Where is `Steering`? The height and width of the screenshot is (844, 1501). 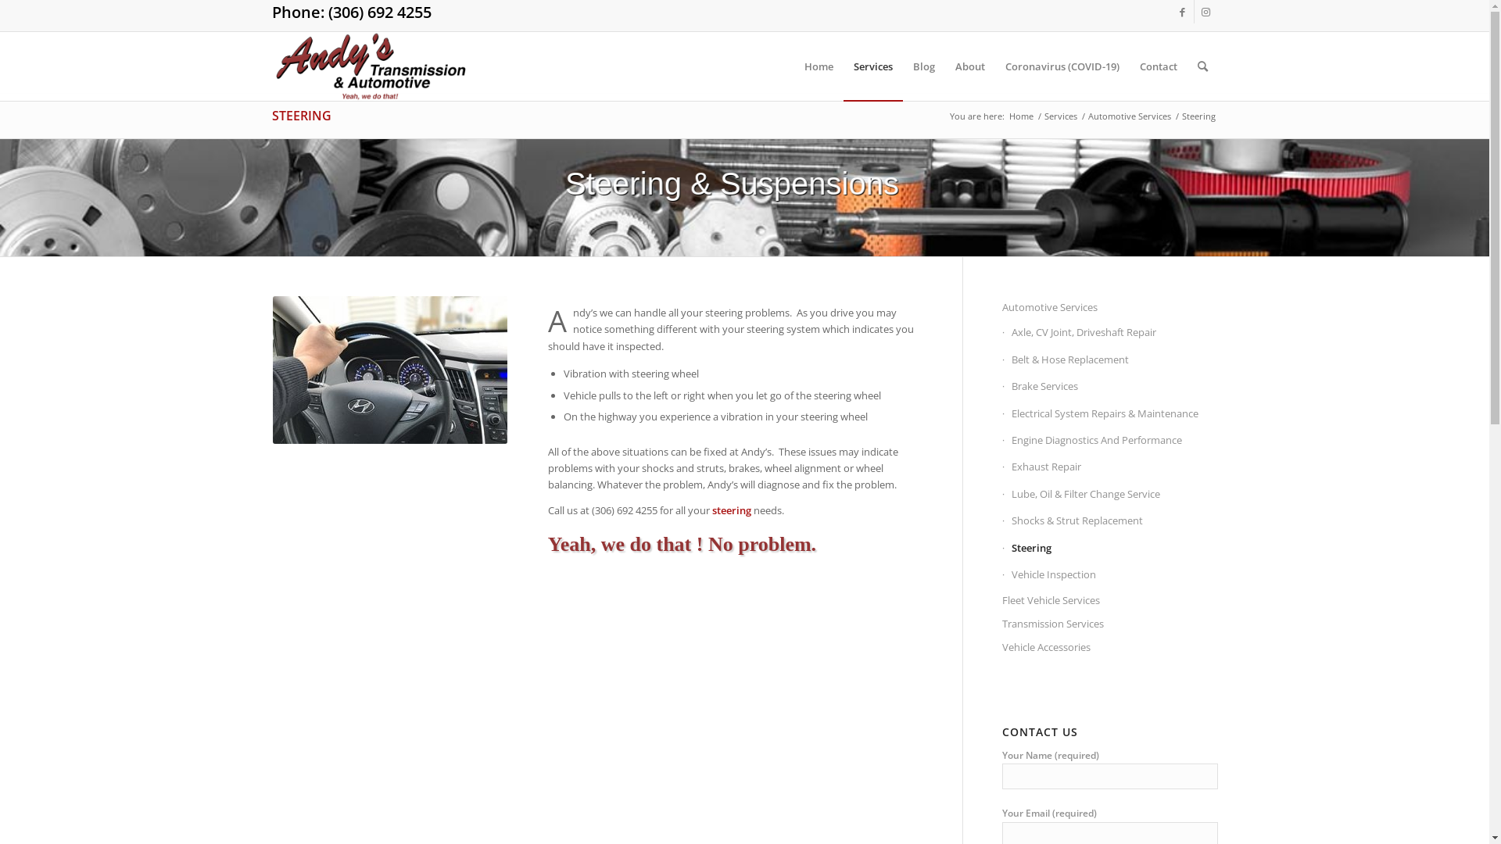
Steering is located at coordinates (1110, 549).